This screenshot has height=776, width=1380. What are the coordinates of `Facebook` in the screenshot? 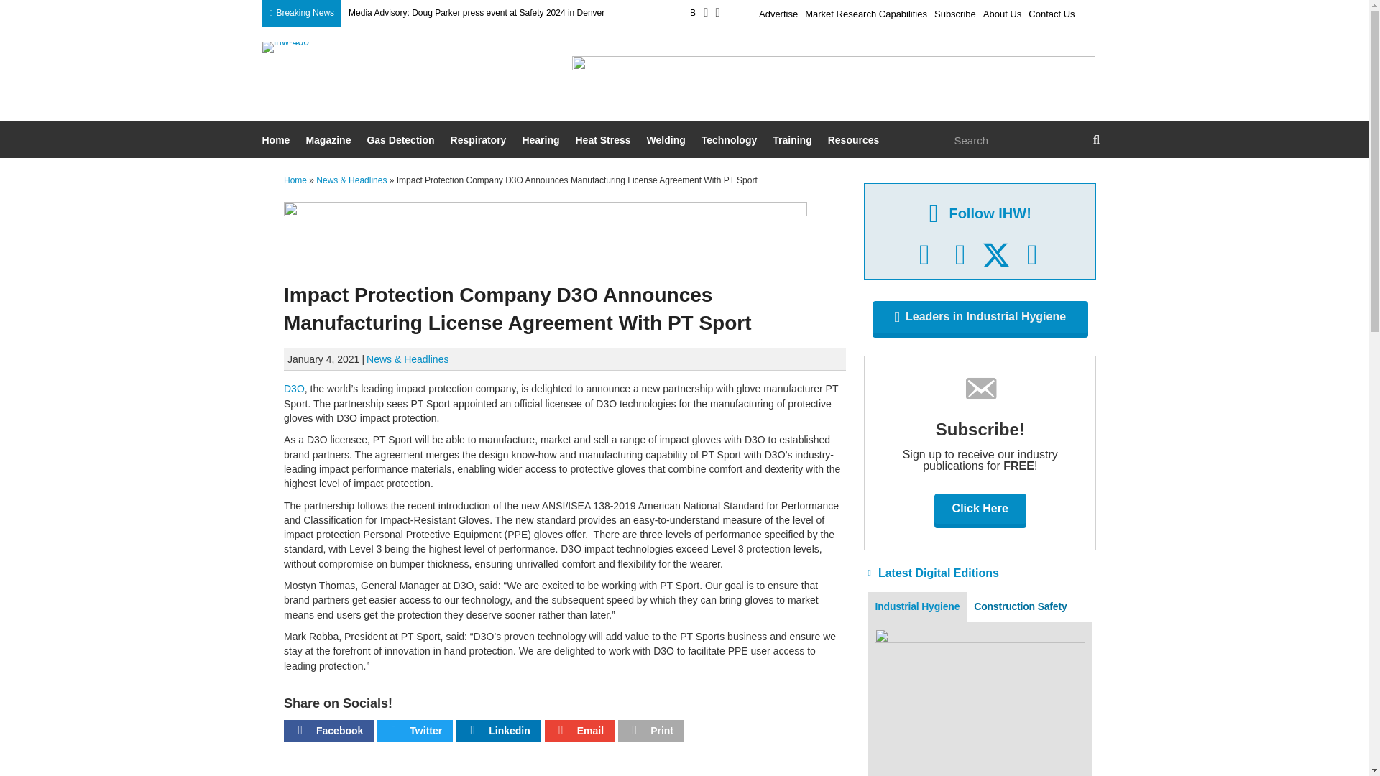 It's located at (924, 255).